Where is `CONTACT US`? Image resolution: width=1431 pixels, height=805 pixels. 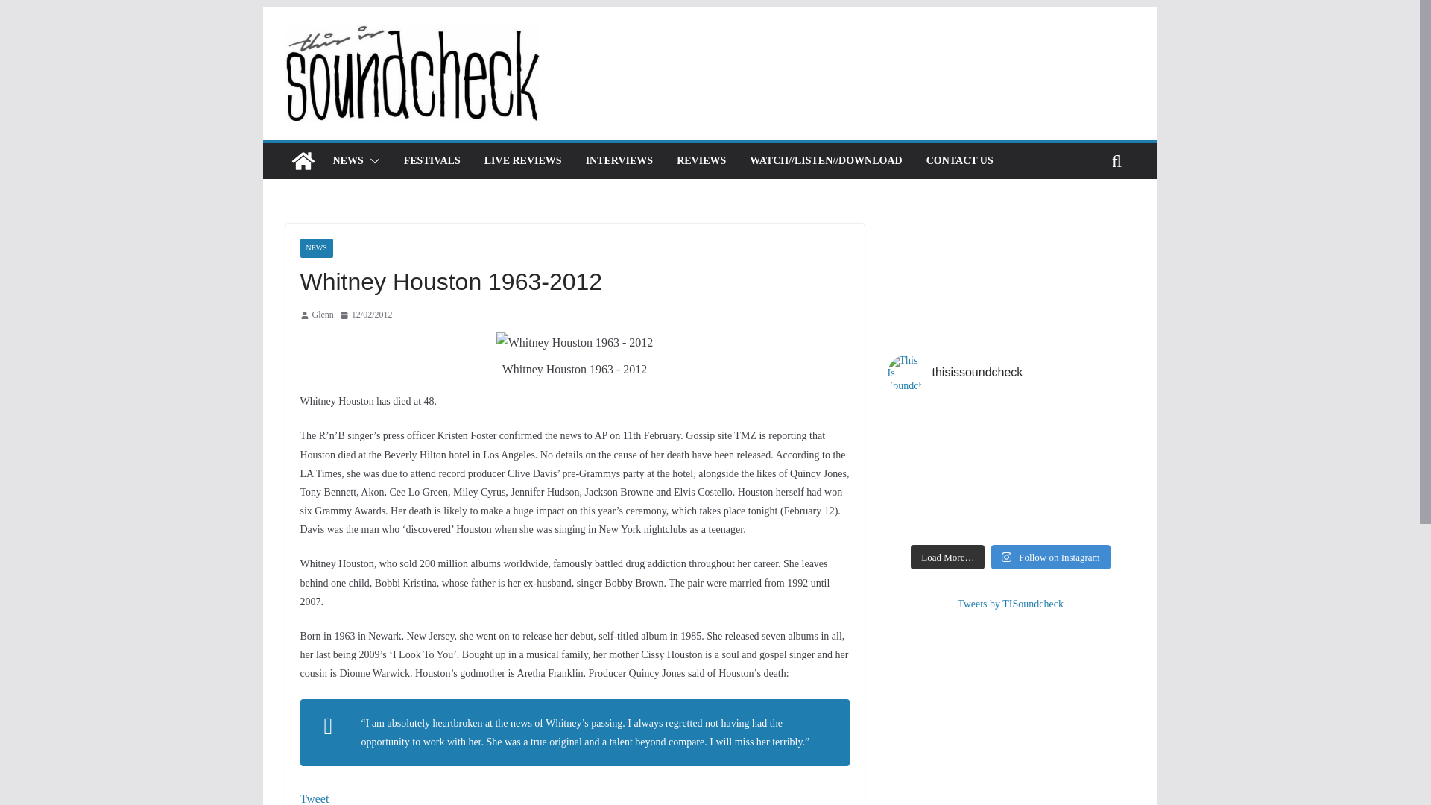
CONTACT US is located at coordinates (959, 161).